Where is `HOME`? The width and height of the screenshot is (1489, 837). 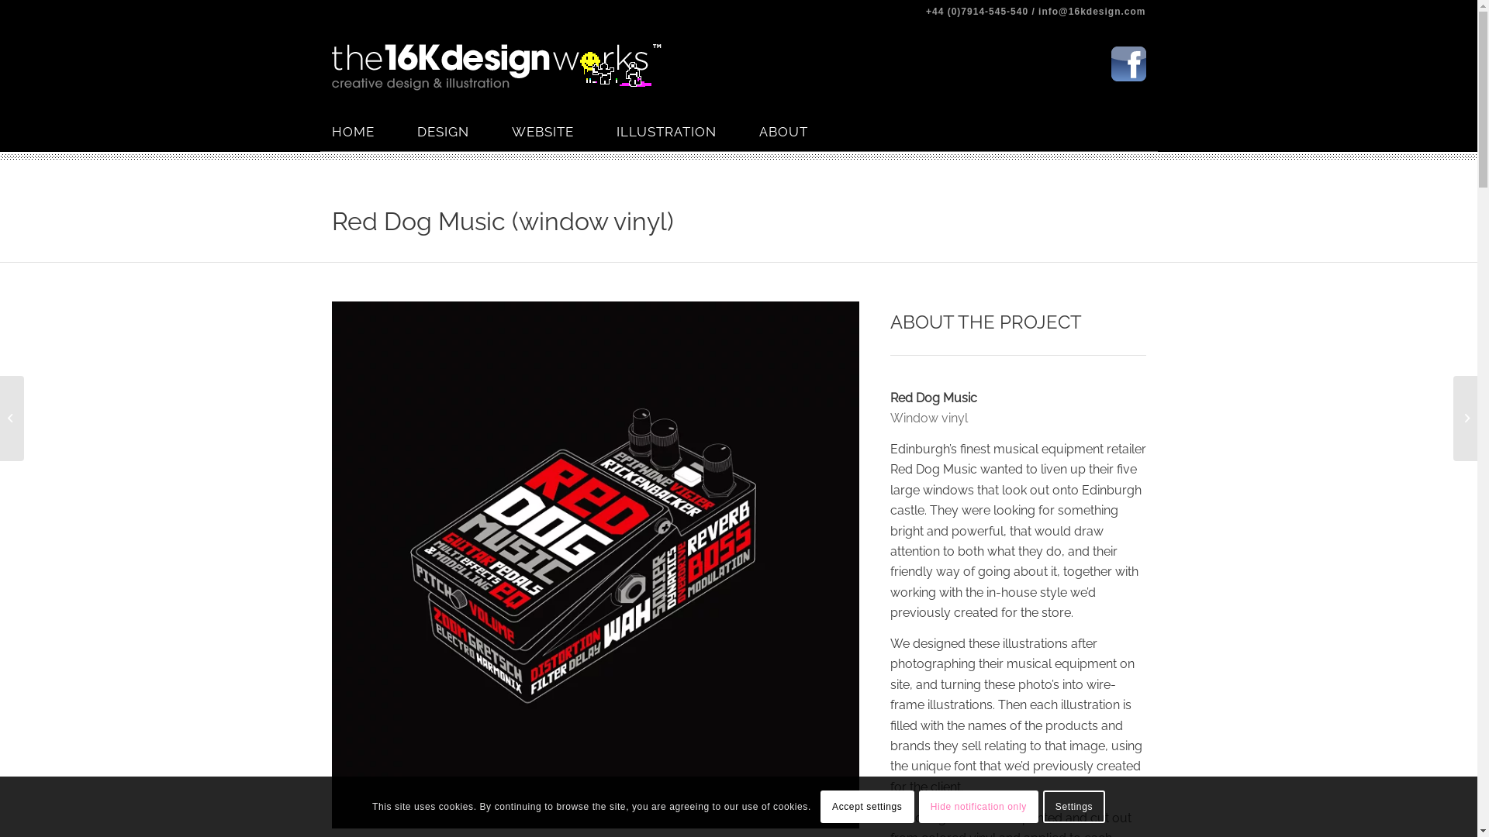
HOME is located at coordinates (375, 132).